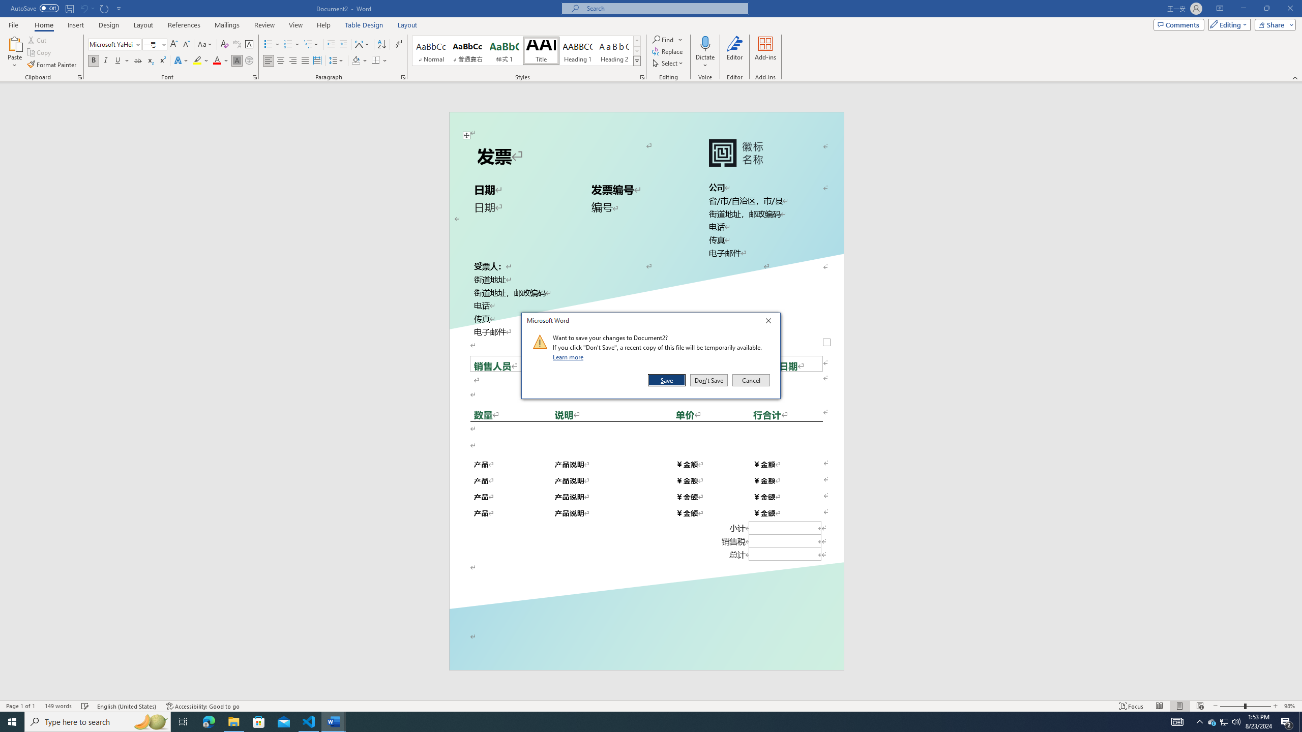 This screenshot has height=732, width=1302. I want to click on Font, so click(111, 44).